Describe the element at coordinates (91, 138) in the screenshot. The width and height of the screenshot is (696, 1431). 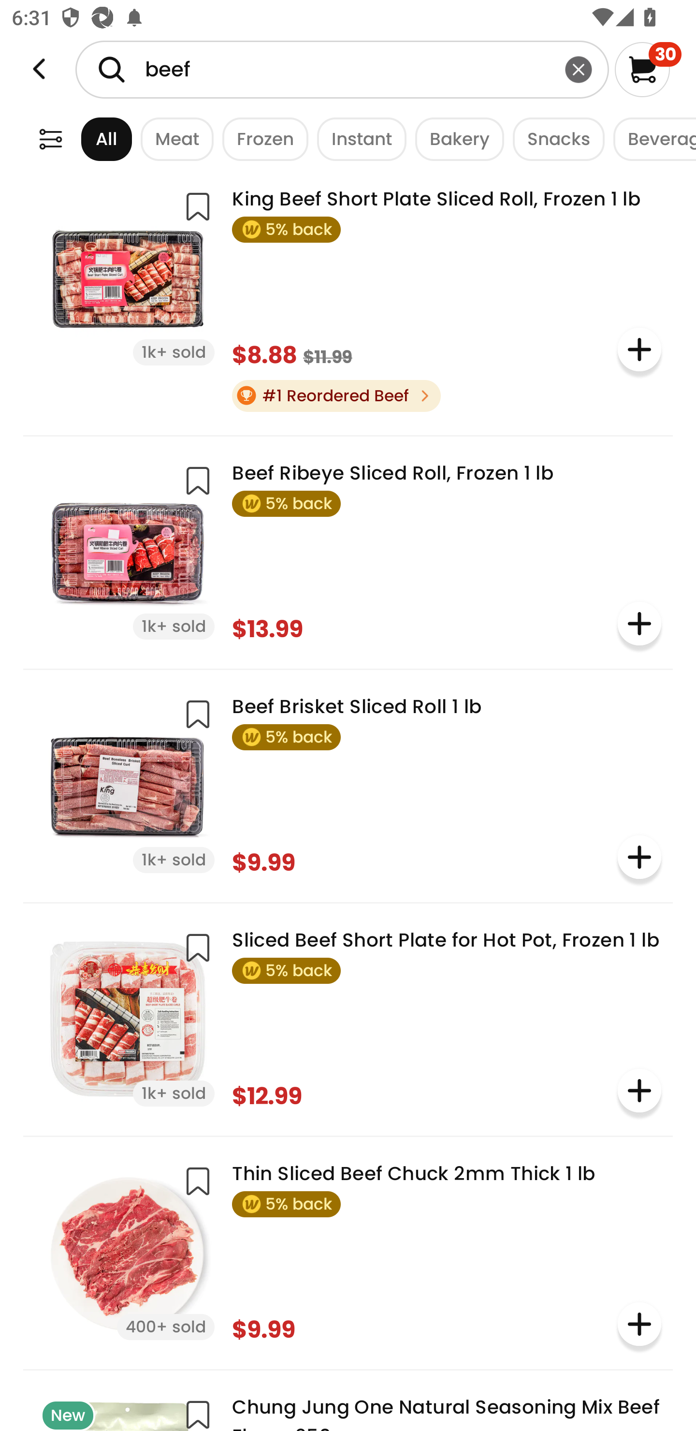
I see `All` at that location.